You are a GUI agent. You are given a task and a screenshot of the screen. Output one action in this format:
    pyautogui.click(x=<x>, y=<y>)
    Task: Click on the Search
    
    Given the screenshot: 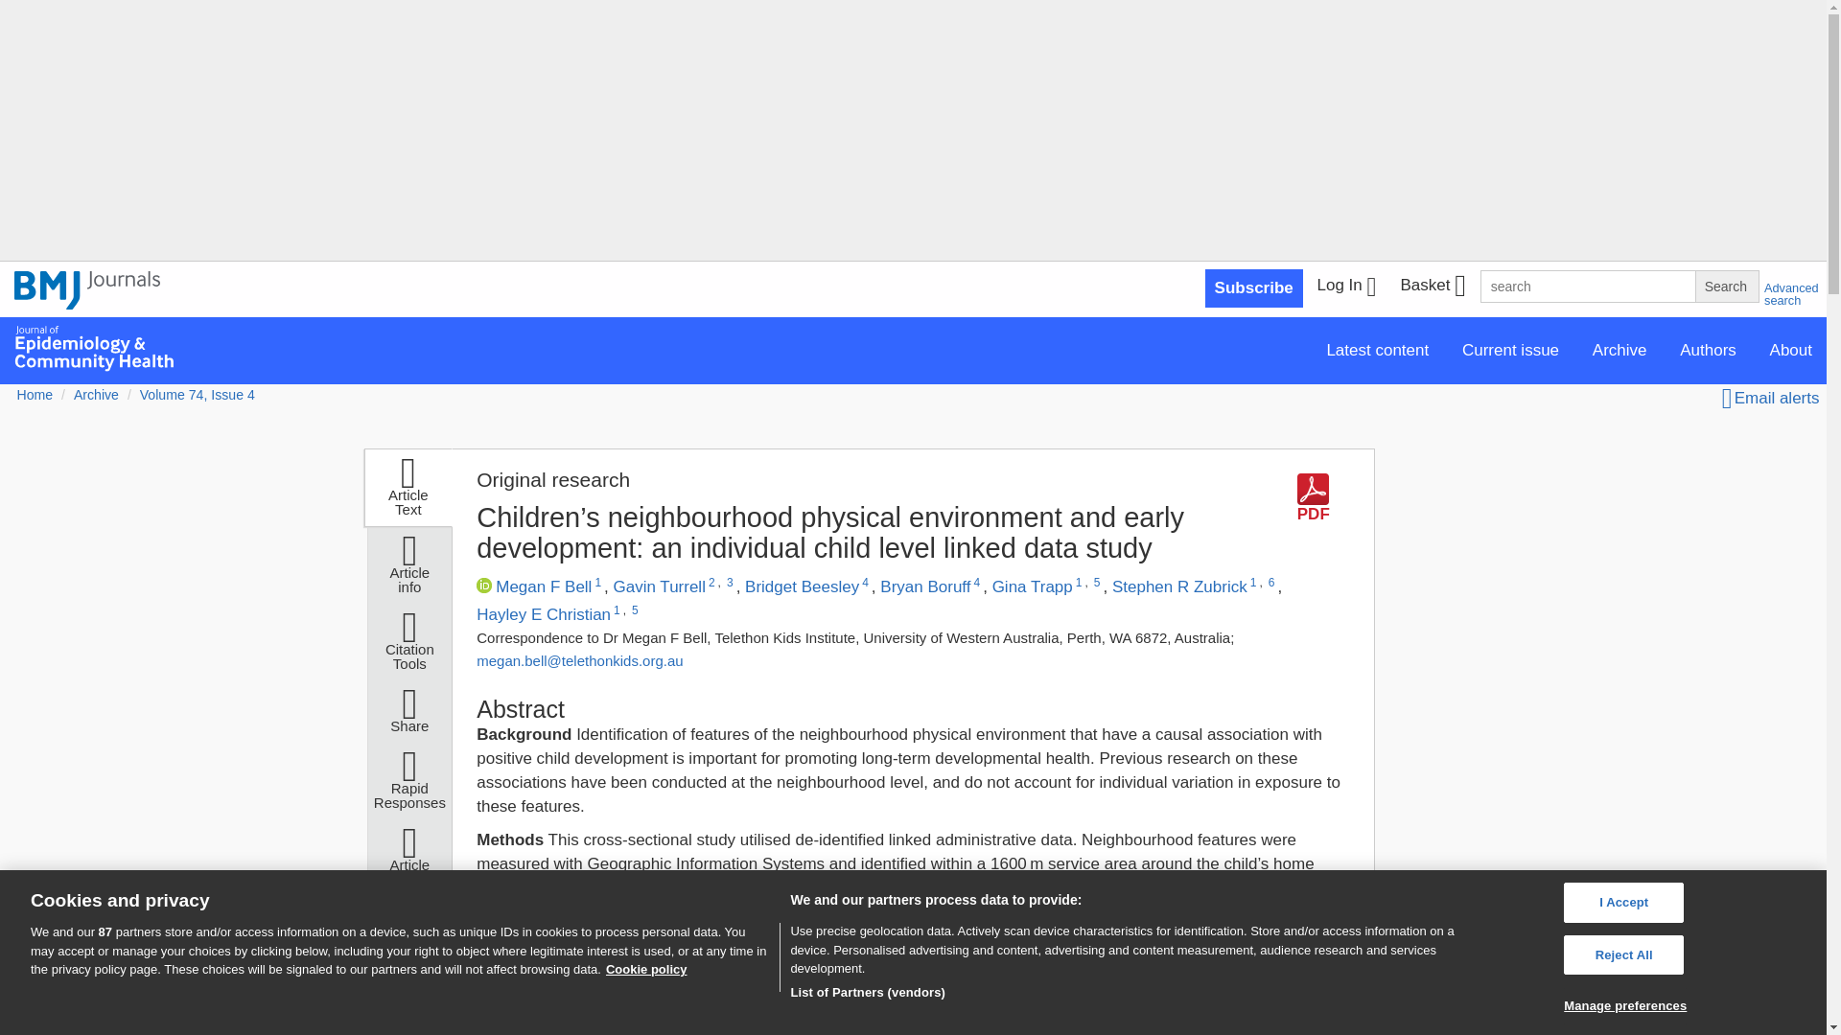 What is the action you would take?
    pyautogui.click(x=1726, y=286)
    